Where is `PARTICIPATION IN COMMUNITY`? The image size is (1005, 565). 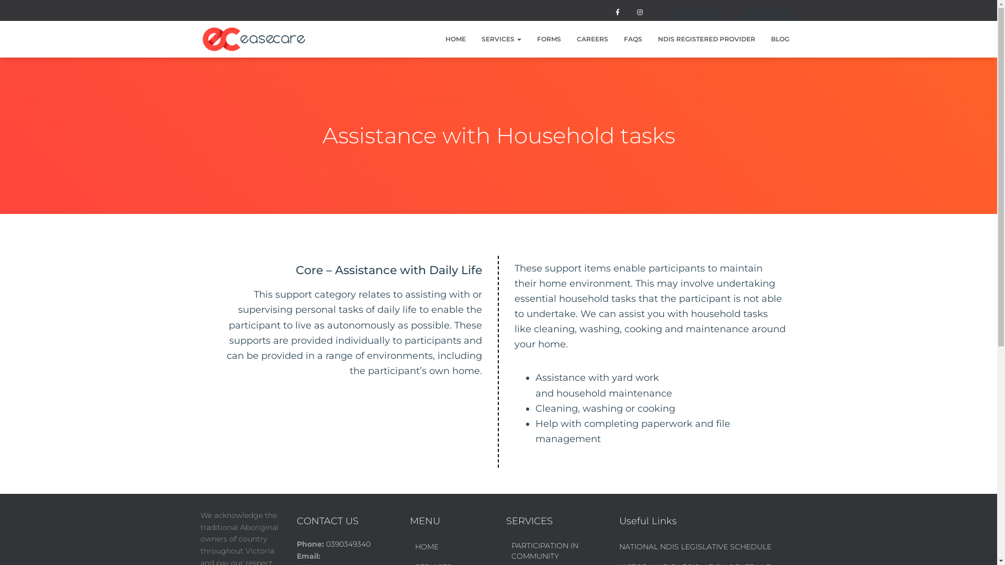
PARTICIPATION IN COMMUNITY is located at coordinates (549, 551).